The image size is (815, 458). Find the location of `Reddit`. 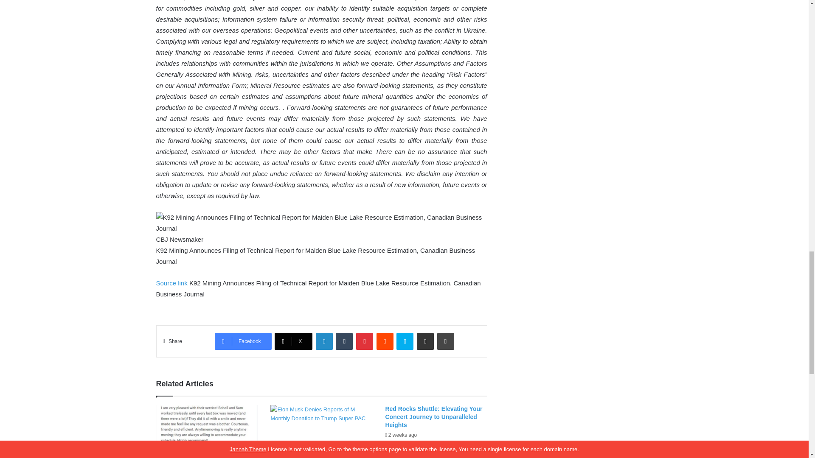

Reddit is located at coordinates (385, 341).